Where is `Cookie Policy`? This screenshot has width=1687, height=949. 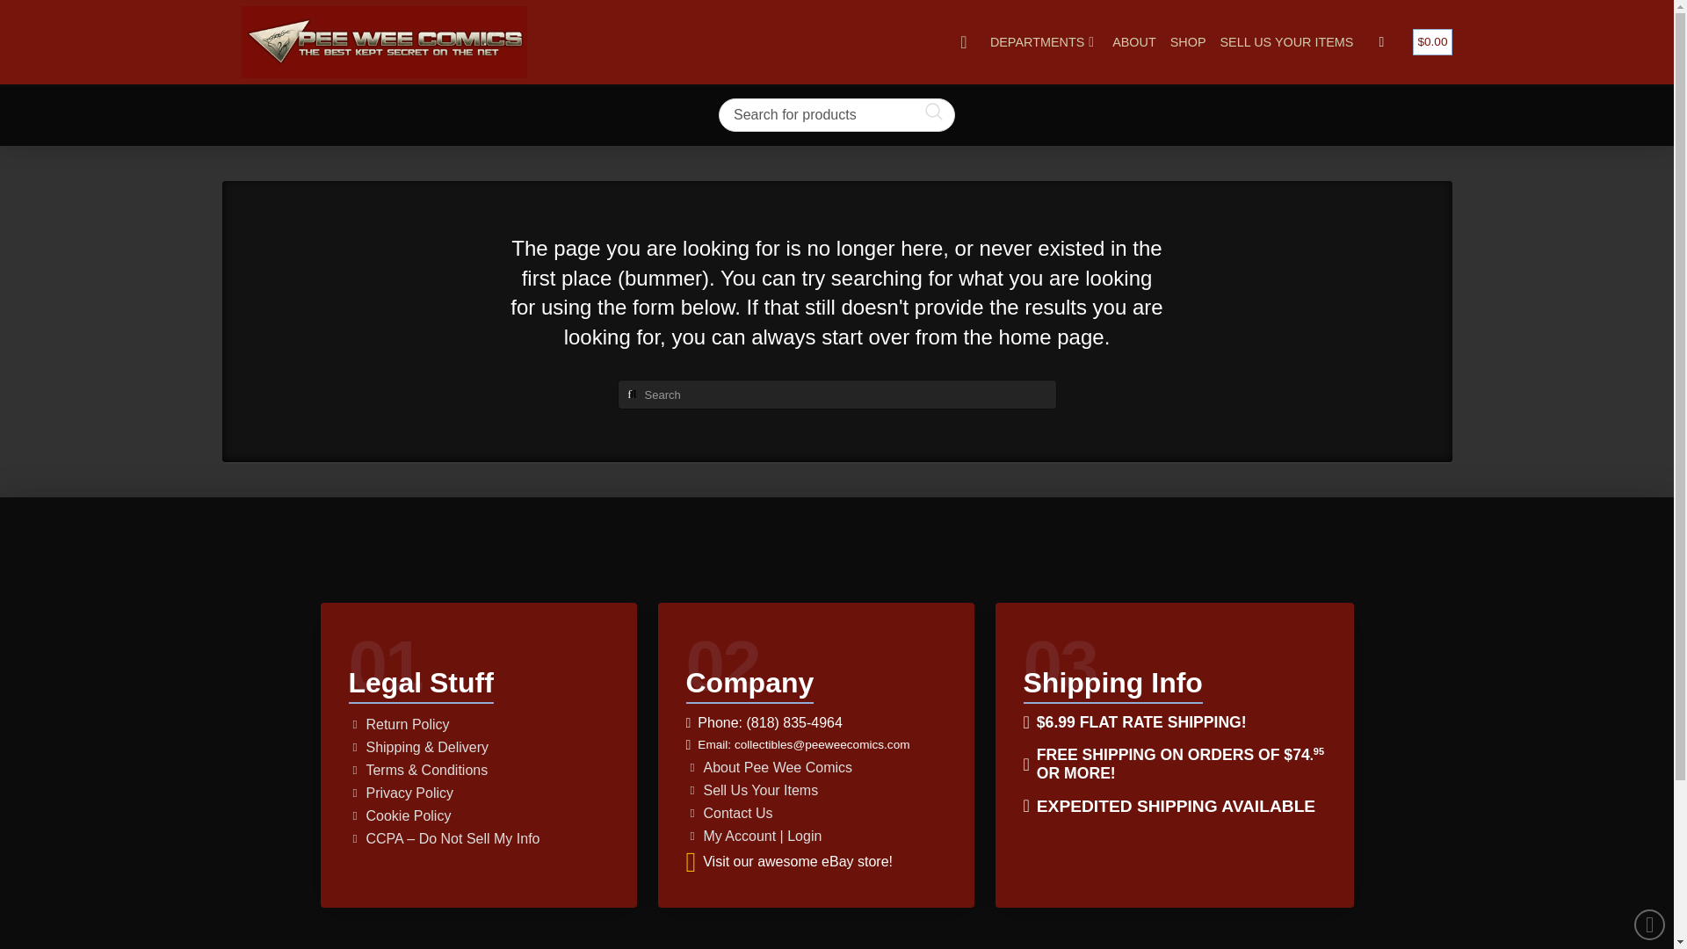
Cookie Policy is located at coordinates (401, 815).